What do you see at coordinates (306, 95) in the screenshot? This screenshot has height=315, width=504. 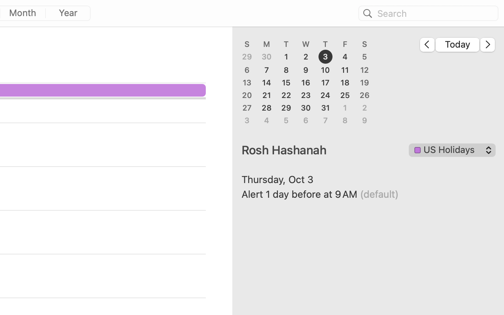 I see `23` at bounding box center [306, 95].